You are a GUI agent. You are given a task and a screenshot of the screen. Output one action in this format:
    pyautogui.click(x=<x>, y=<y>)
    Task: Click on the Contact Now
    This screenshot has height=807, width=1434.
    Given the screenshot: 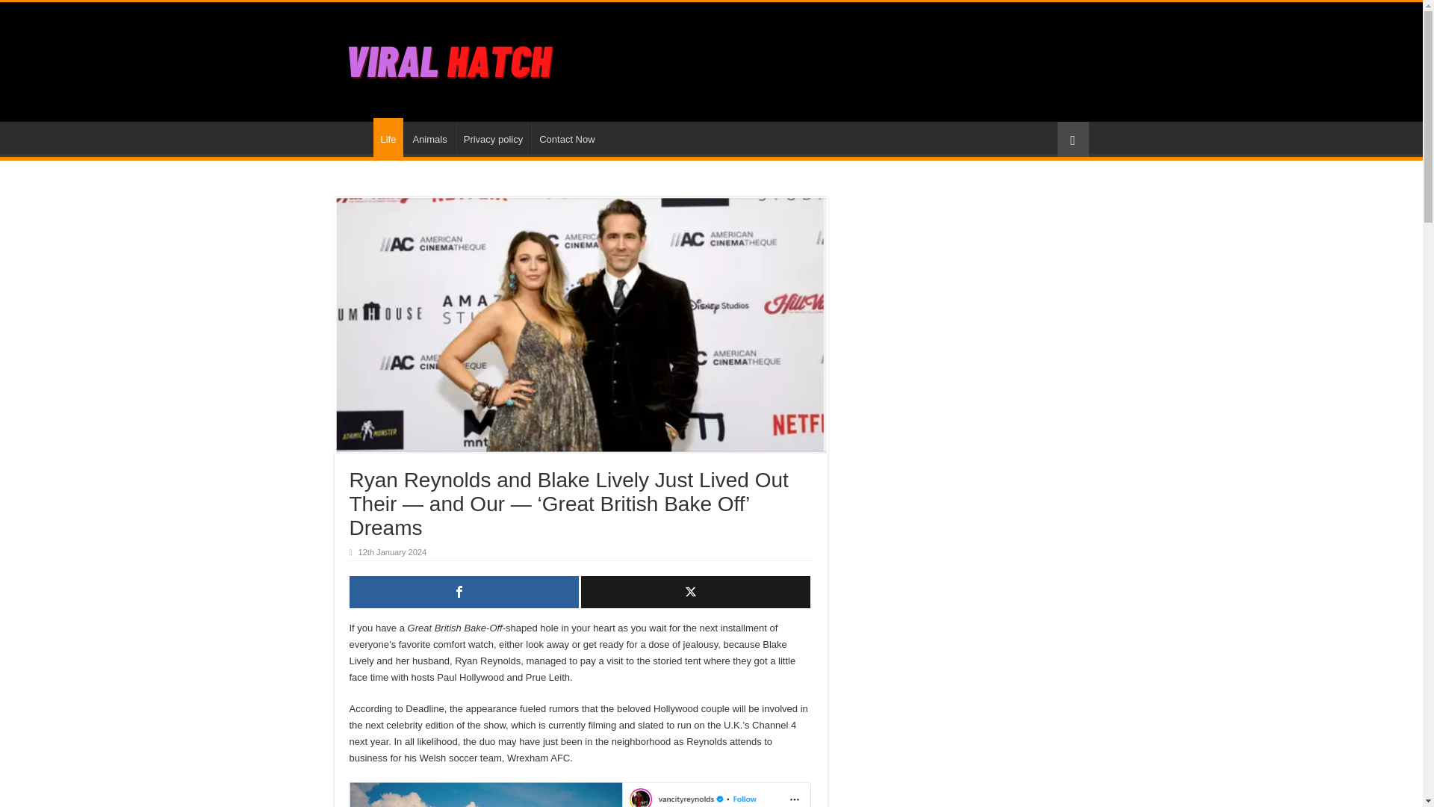 What is the action you would take?
    pyautogui.click(x=566, y=137)
    